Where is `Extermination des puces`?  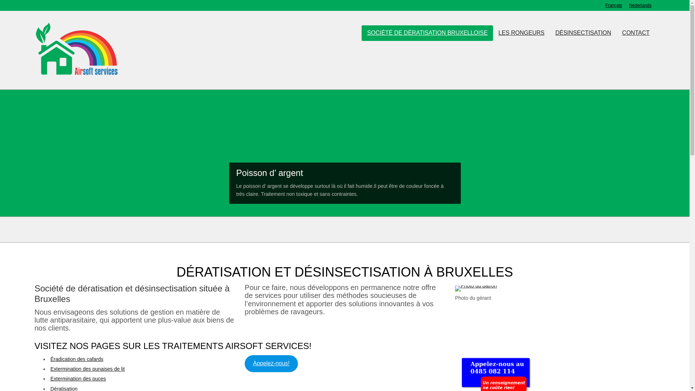 Extermination des puces is located at coordinates (78, 379).